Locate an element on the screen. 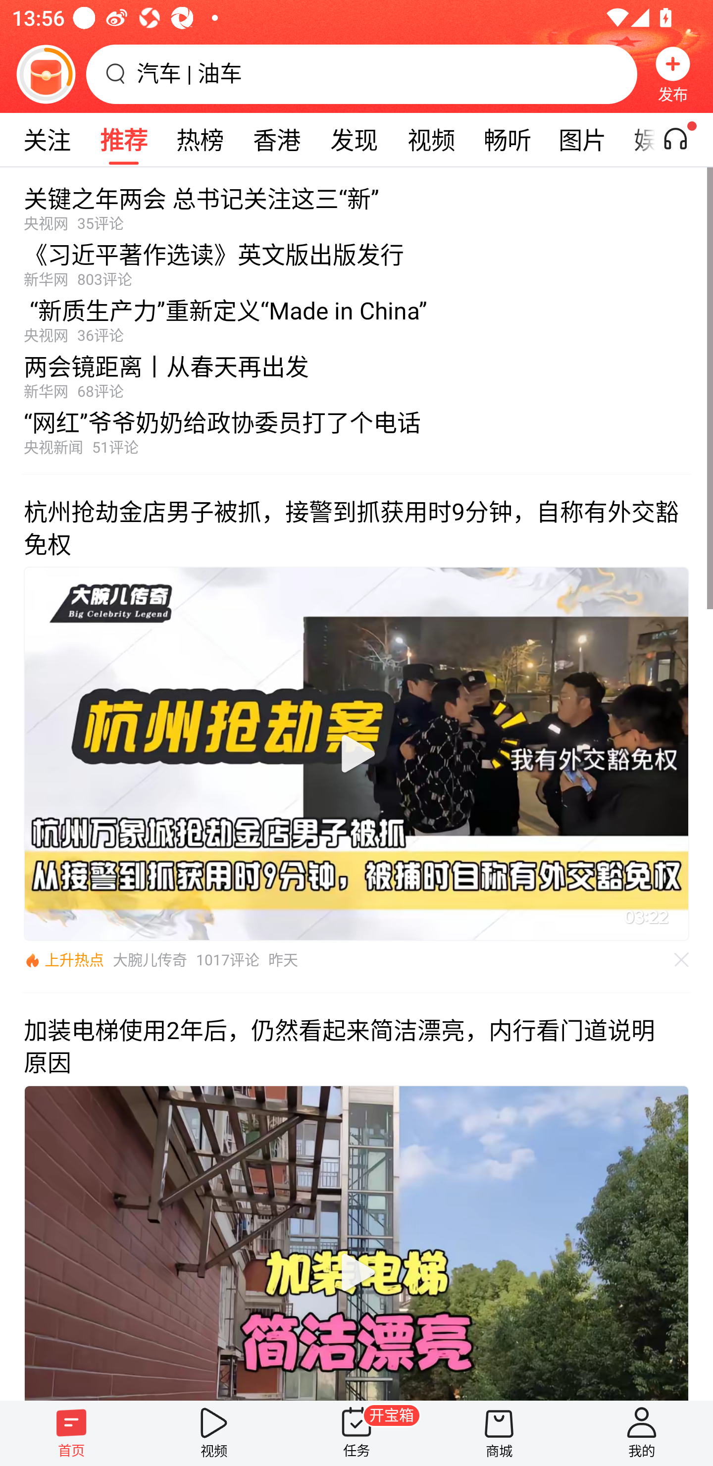  阅读赚金币 is located at coordinates (46, 74).